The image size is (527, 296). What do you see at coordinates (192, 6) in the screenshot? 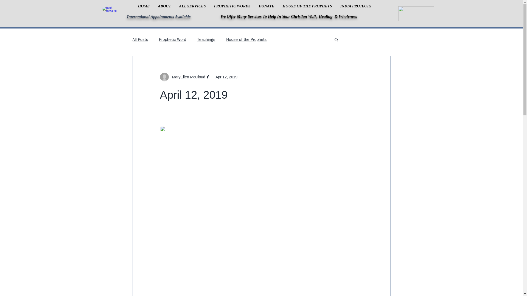
I see `ALL SERVICES` at bounding box center [192, 6].